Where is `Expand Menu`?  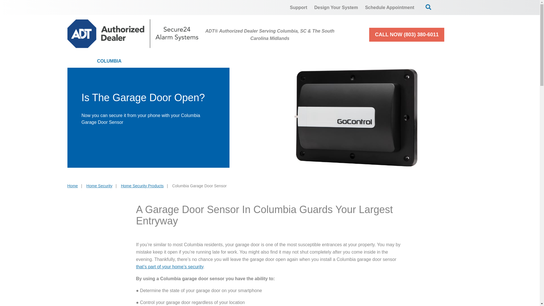 Expand Menu is located at coordinates (184, 61).